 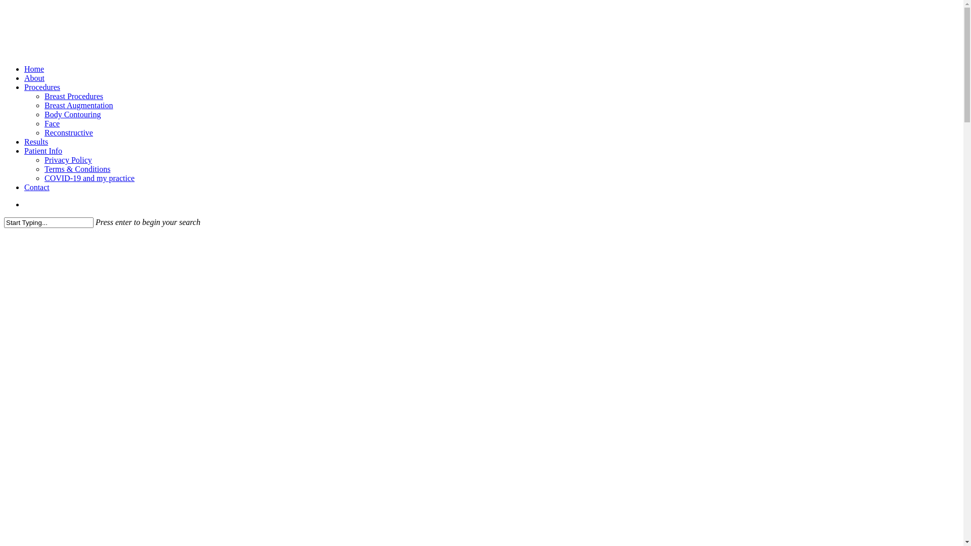 What do you see at coordinates (37, 187) in the screenshot?
I see `Contact` at bounding box center [37, 187].